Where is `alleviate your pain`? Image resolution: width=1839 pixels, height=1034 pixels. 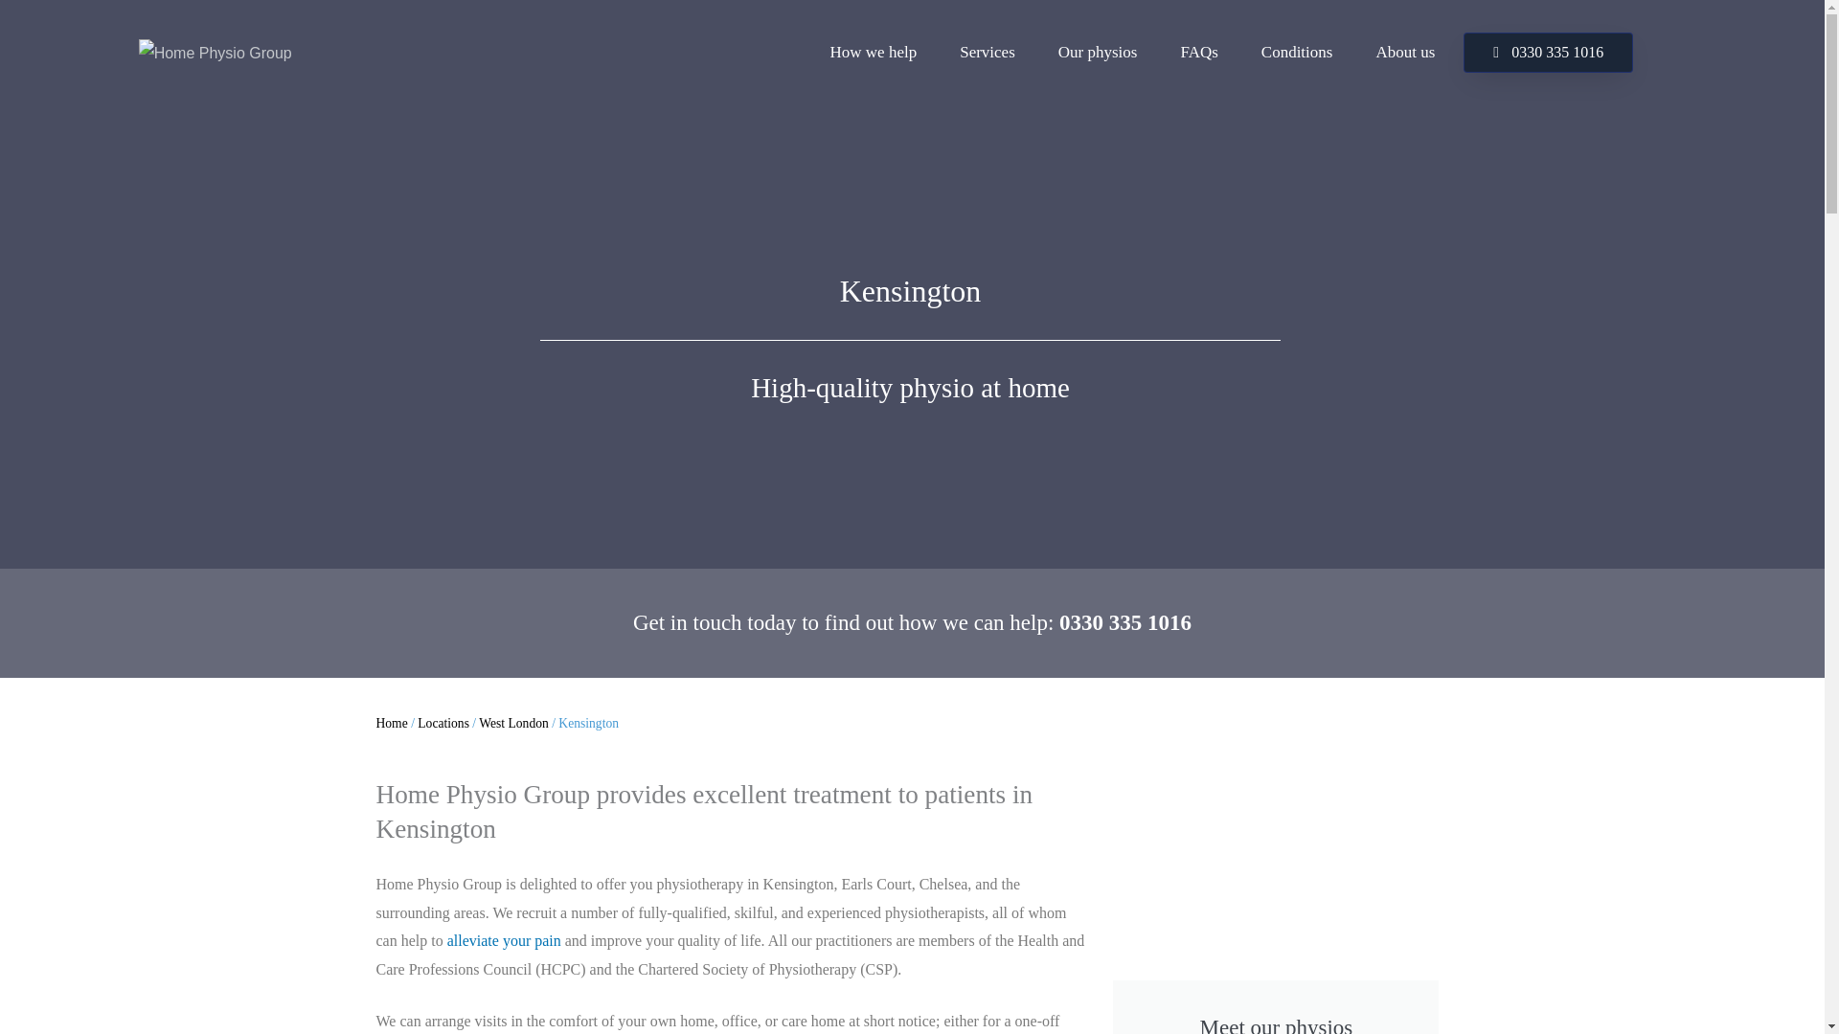 alleviate your pain is located at coordinates (504, 940).